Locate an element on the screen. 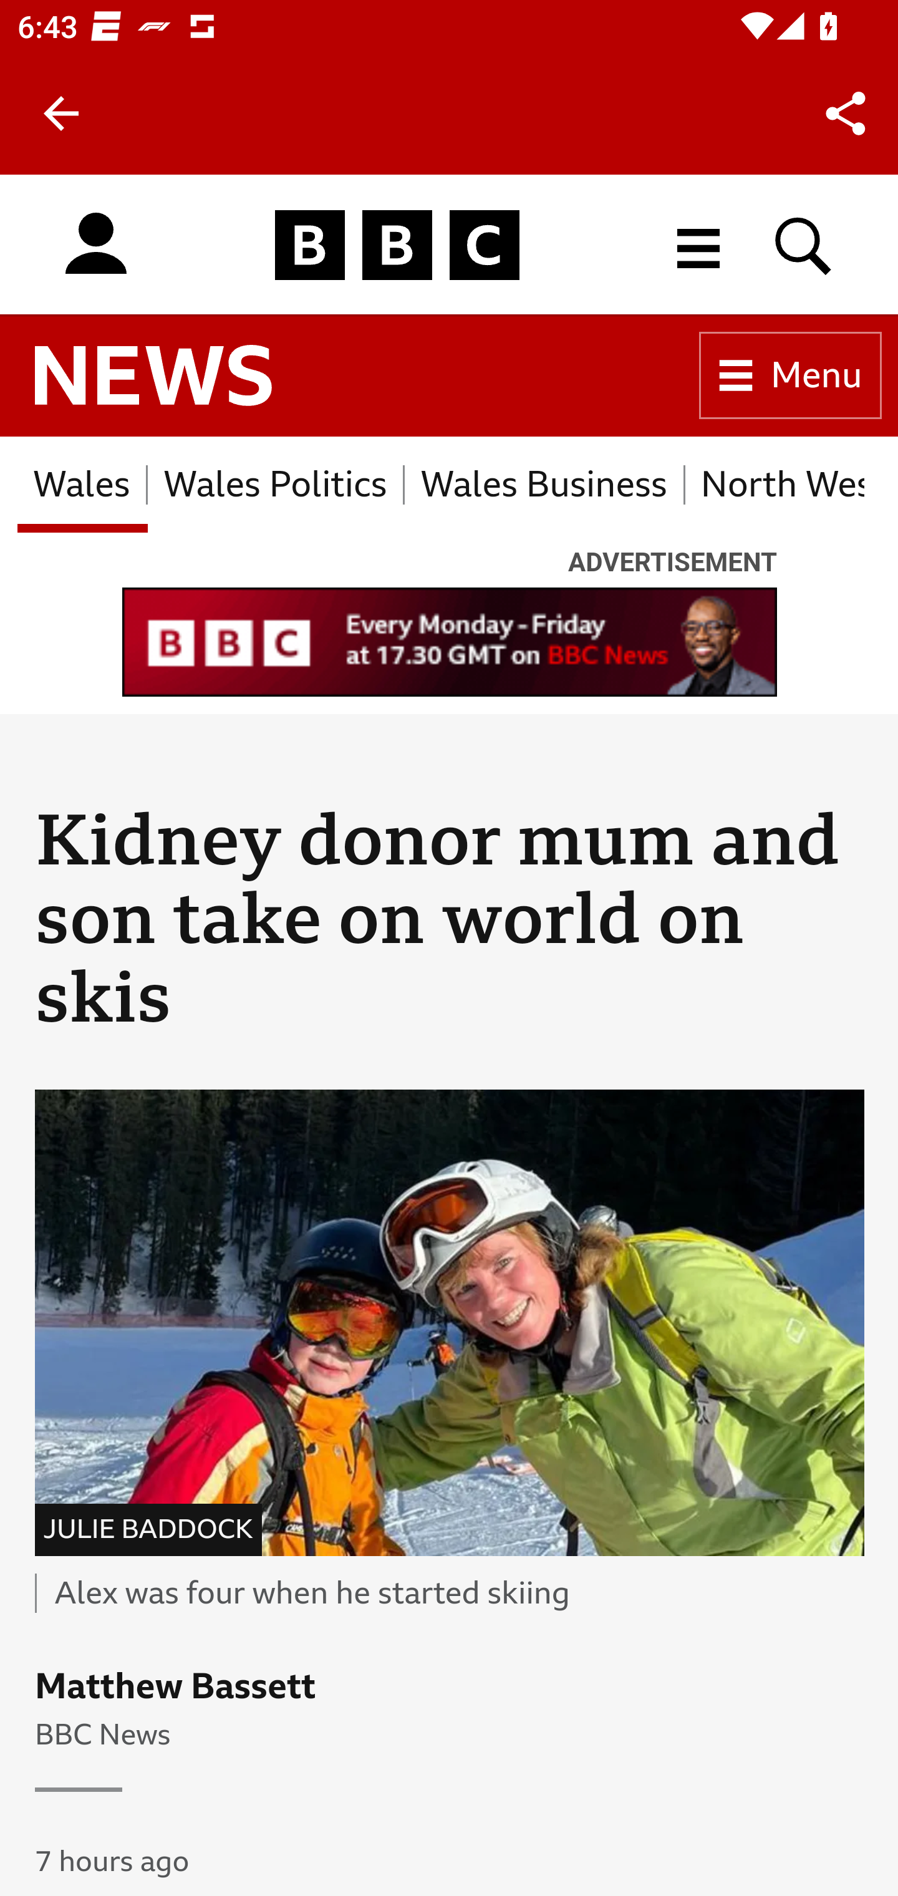 The height and width of the screenshot is (1896, 898). Share is located at coordinates (846, 114).